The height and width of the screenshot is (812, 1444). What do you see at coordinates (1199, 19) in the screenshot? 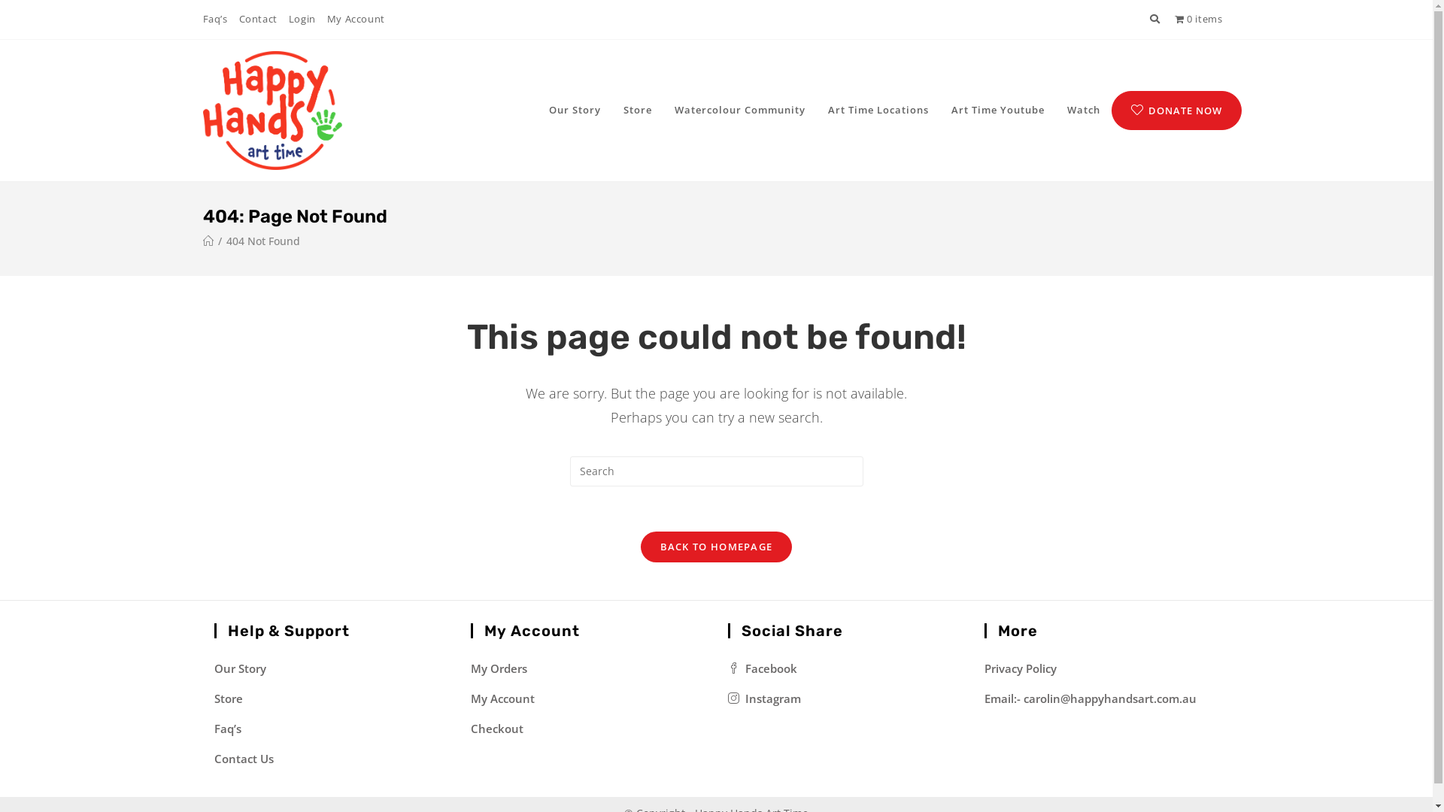
I see `0 items` at bounding box center [1199, 19].